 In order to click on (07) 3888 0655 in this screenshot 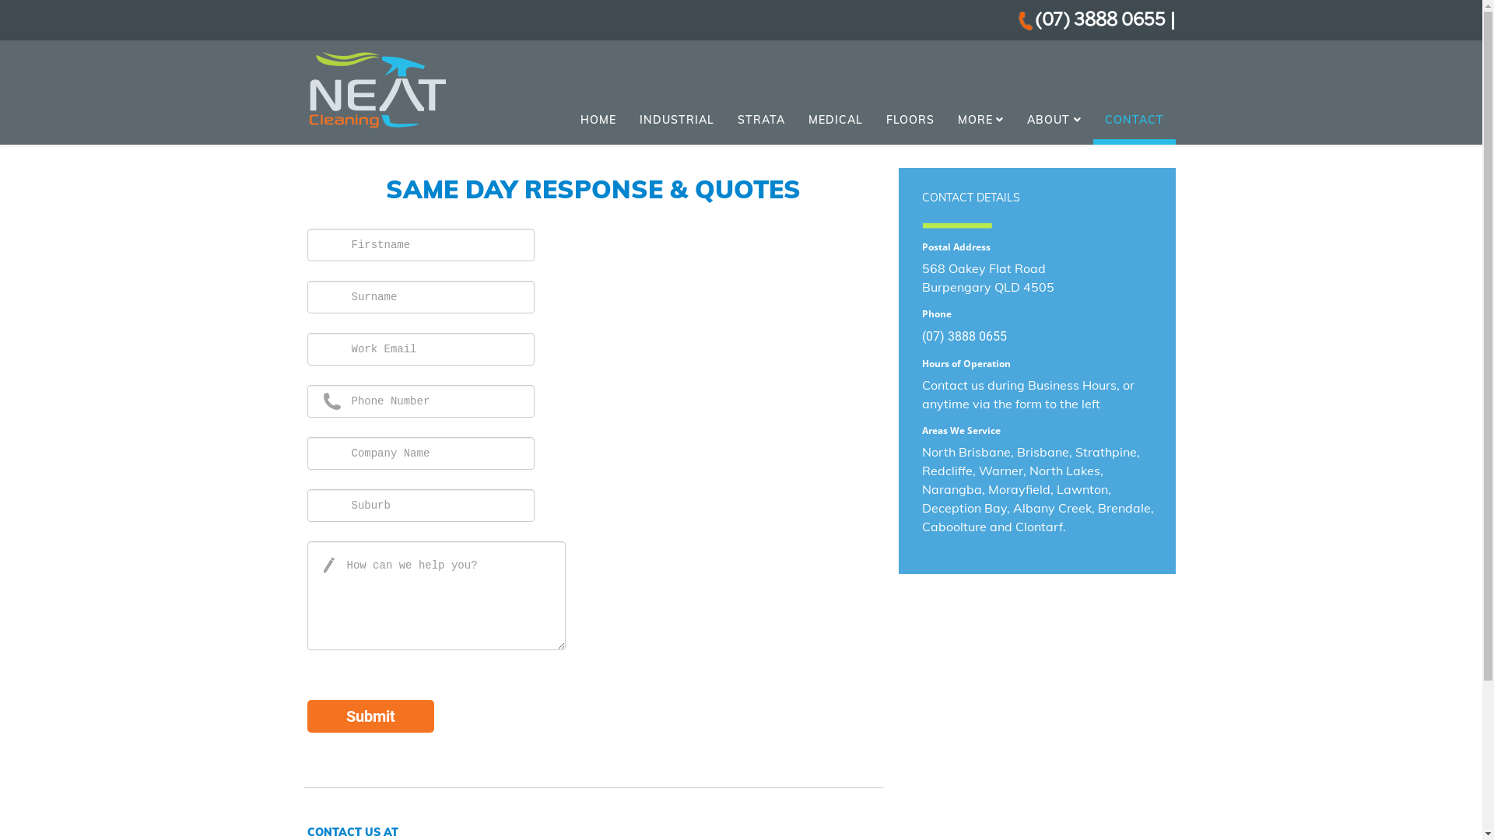, I will do `click(963, 336)`.